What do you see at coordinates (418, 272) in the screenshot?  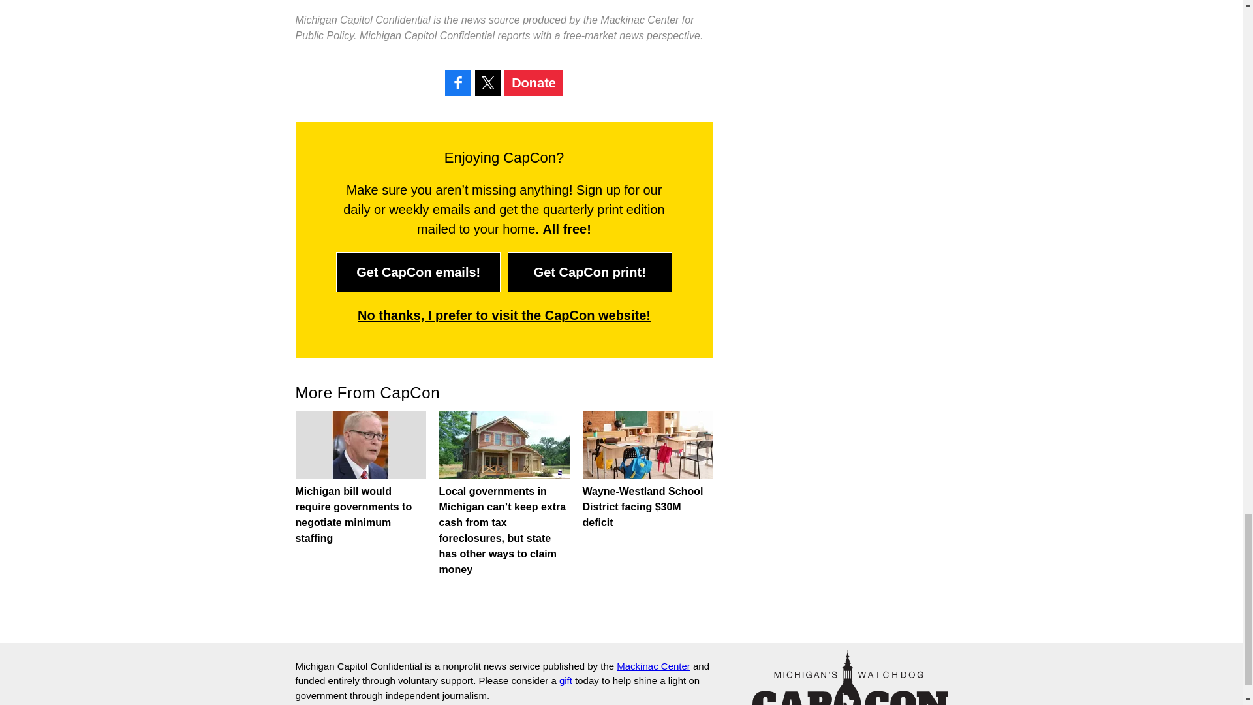 I see `Get CapCon emails!` at bounding box center [418, 272].